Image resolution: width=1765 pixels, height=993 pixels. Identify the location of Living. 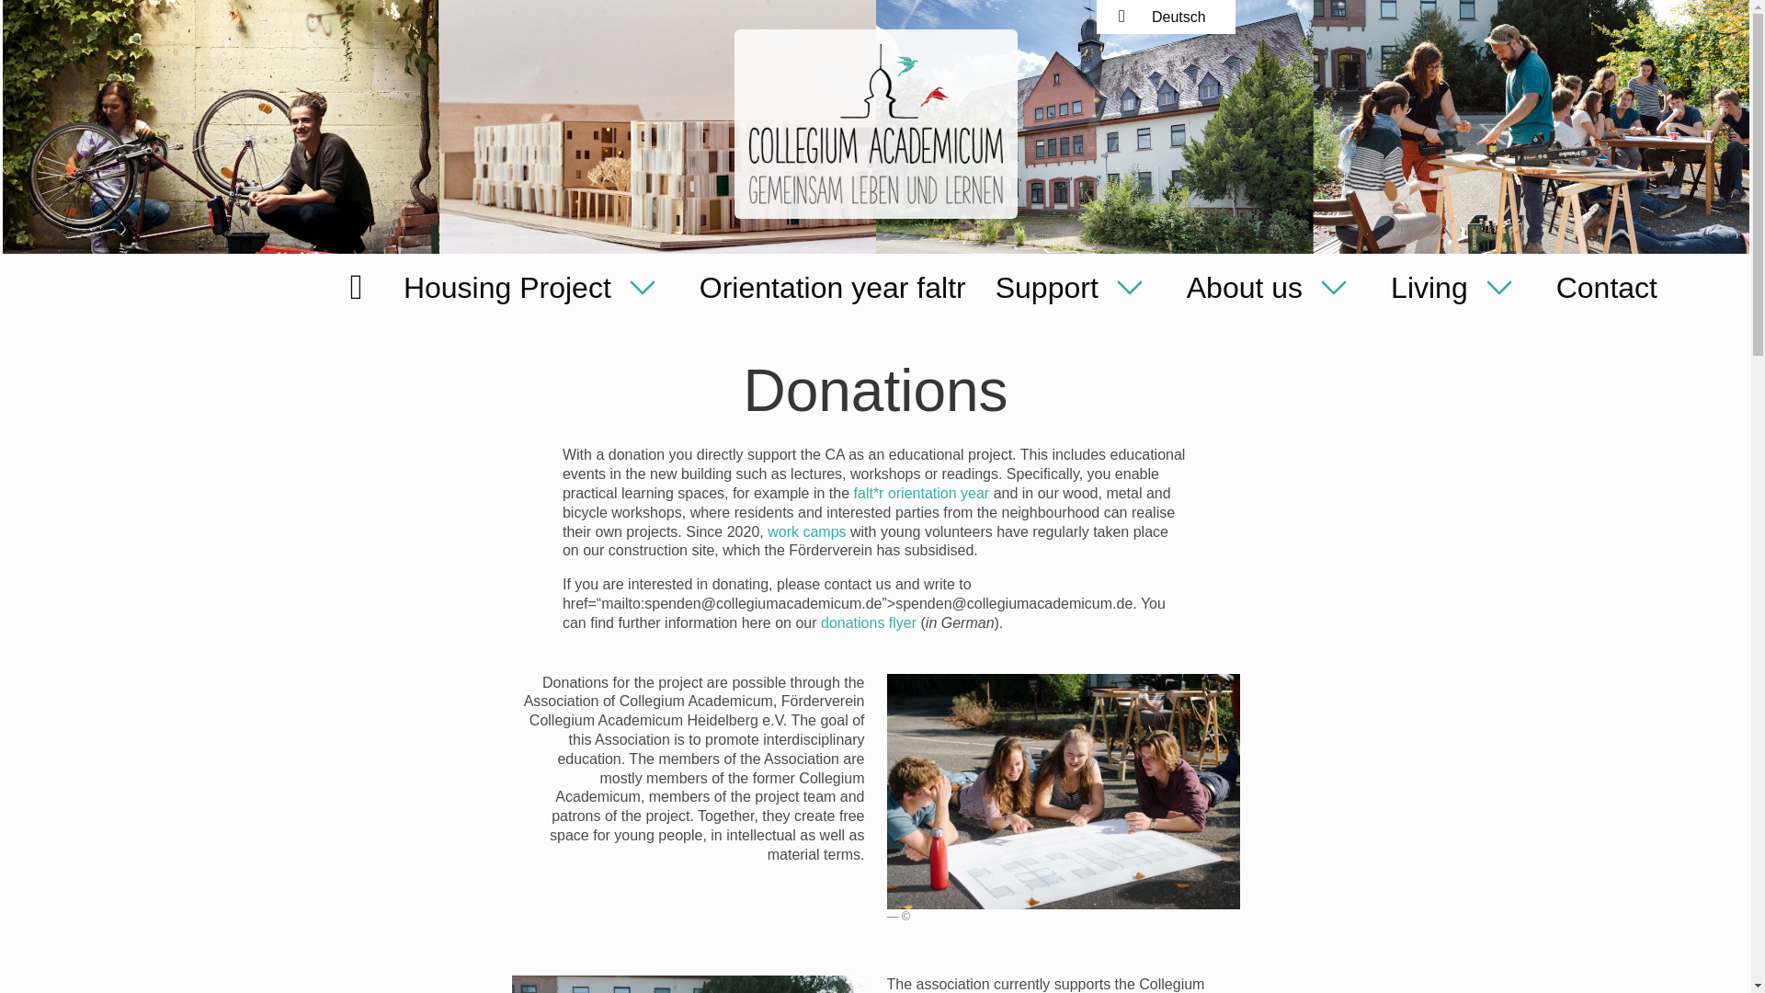
(1458, 284).